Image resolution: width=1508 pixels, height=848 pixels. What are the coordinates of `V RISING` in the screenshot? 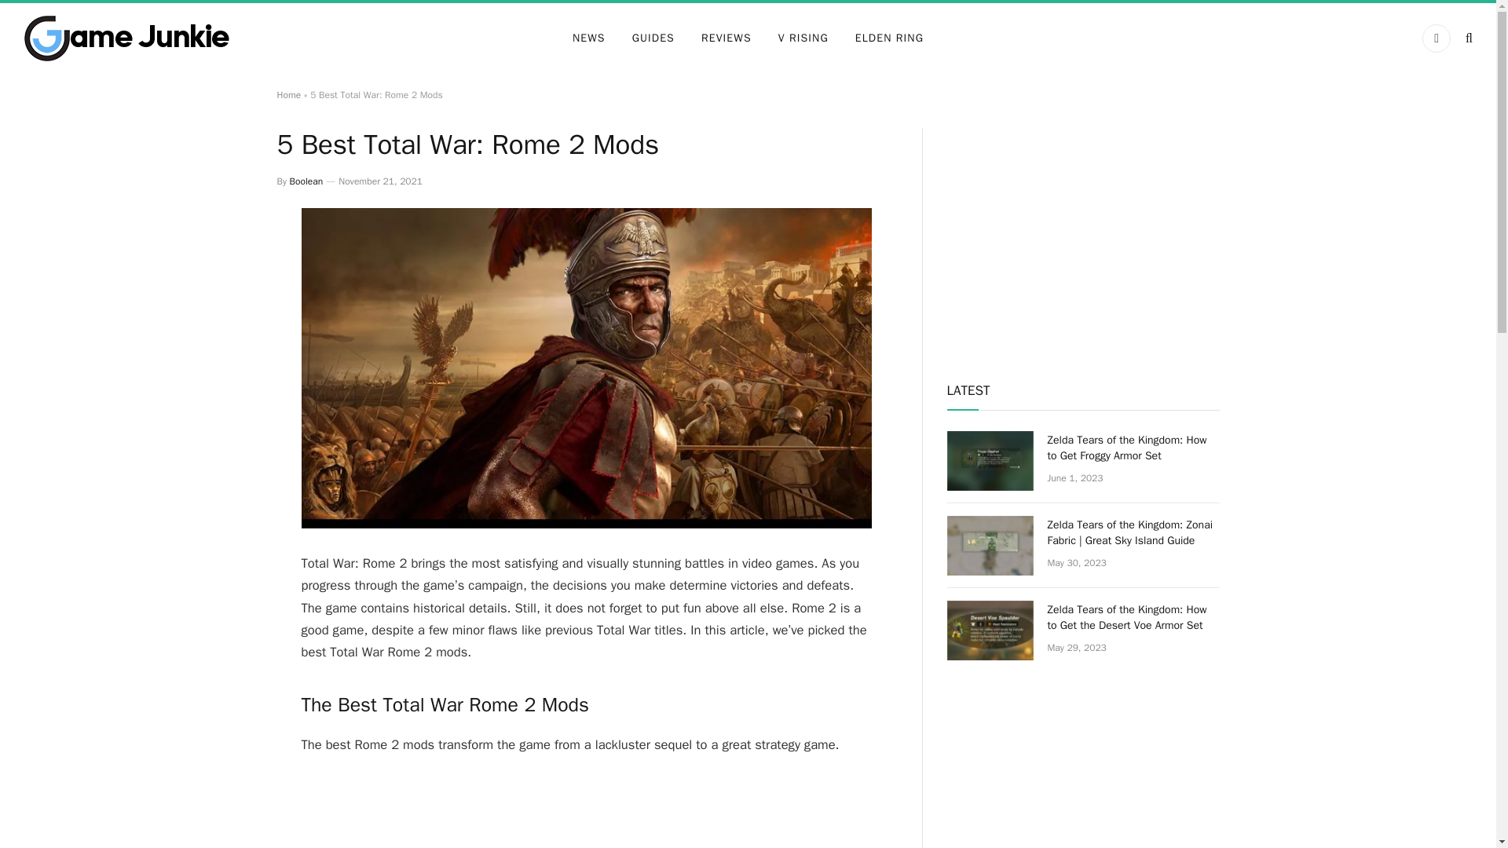 It's located at (803, 38).